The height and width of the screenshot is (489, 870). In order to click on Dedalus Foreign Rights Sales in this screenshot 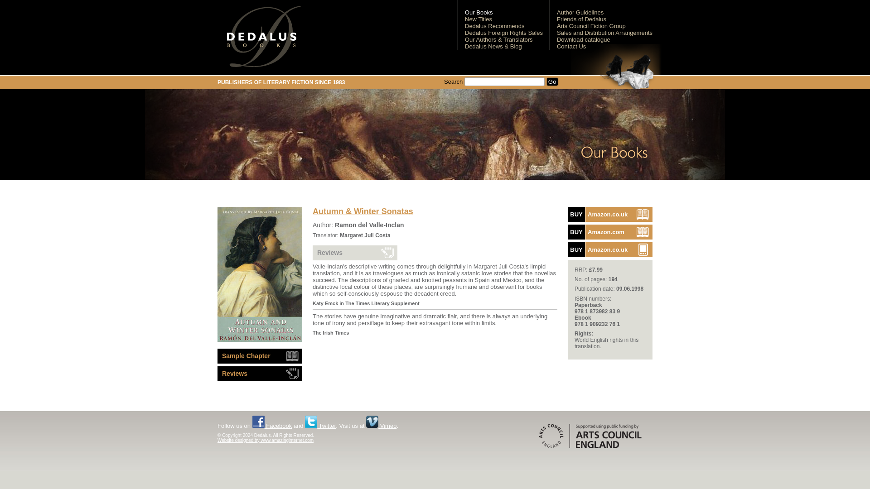, I will do `click(370, 225)`.